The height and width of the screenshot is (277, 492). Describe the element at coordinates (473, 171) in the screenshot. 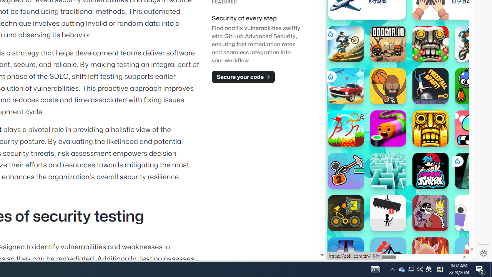

I see `Quivershot` at that location.